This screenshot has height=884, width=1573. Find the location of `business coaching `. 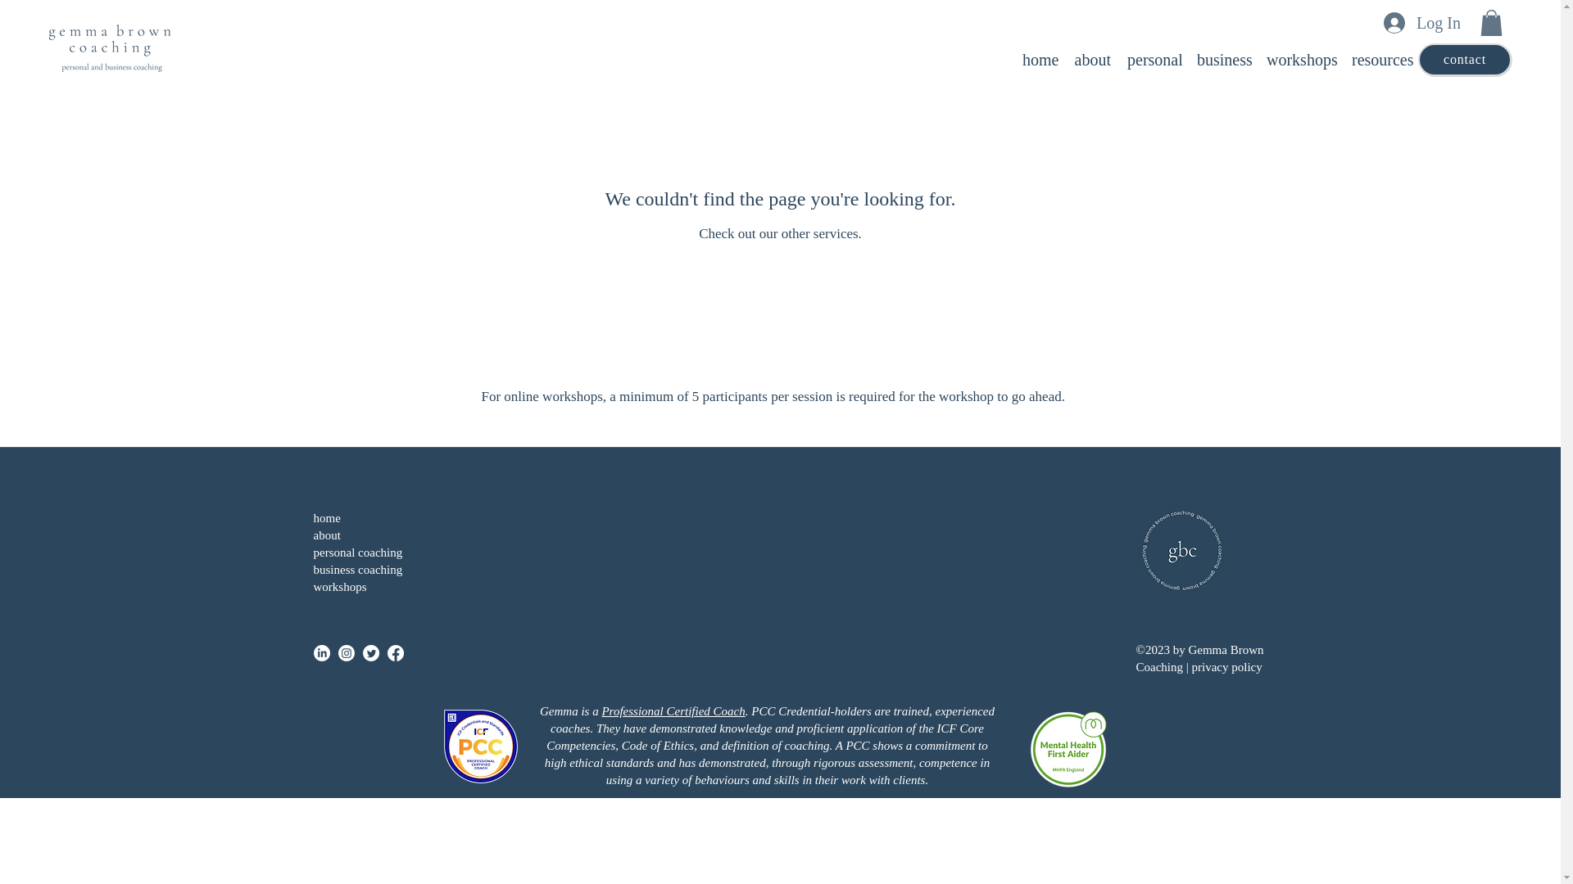

business coaching  is located at coordinates (359, 570).